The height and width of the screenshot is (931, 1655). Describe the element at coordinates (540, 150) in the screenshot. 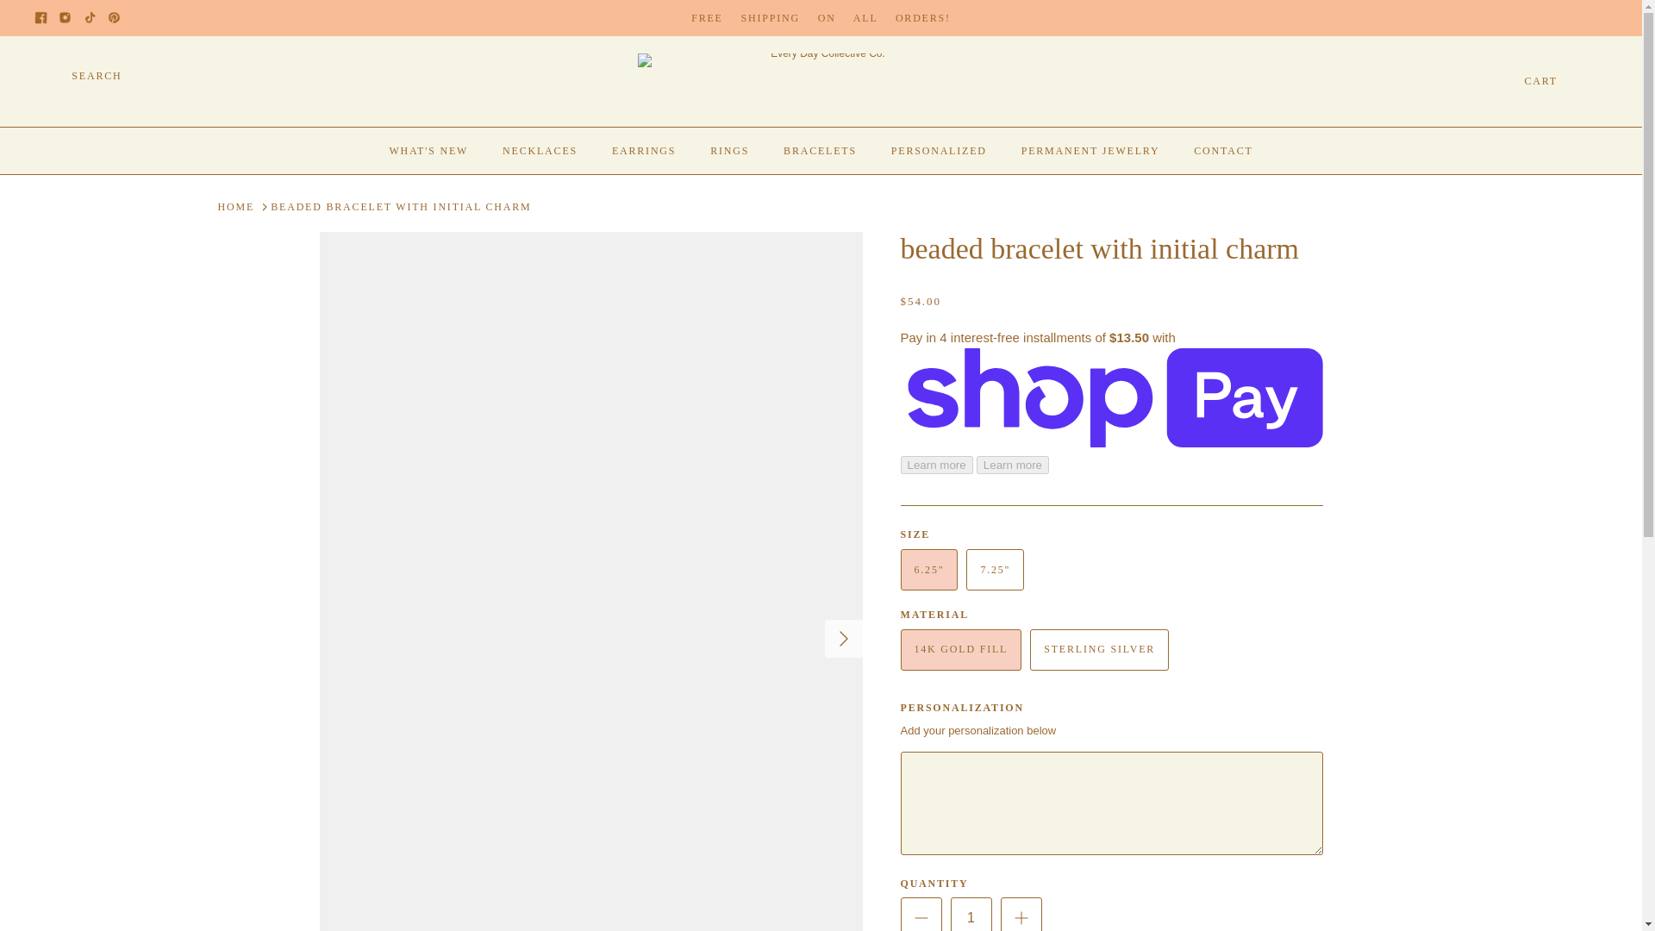

I see `NECKLACES` at that location.